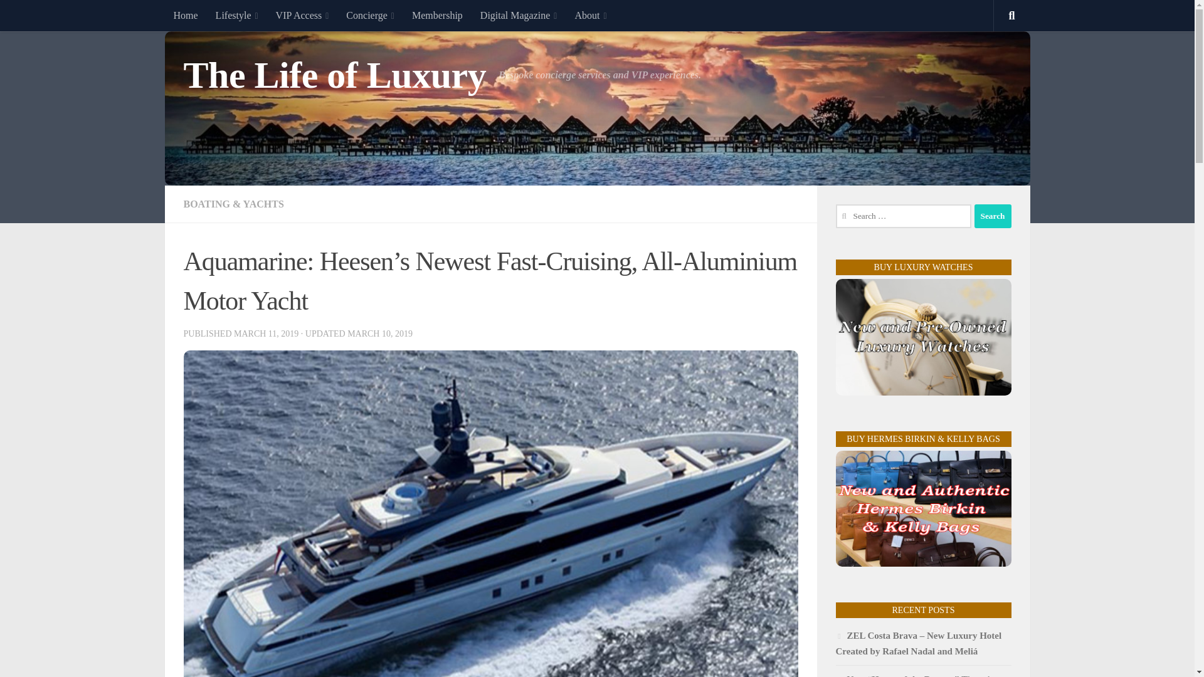 This screenshot has width=1204, height=677. What do you see at coordinates (49, 17) in the screenshot?
I see `Skip to content` at bounding box center [49, 17].